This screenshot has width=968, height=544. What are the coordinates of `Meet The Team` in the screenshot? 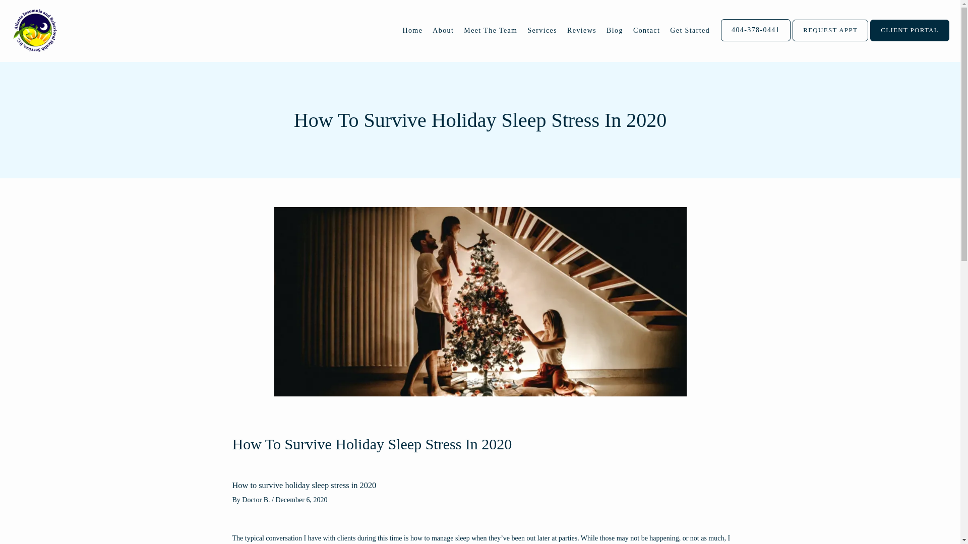 It's located at (490, 30).